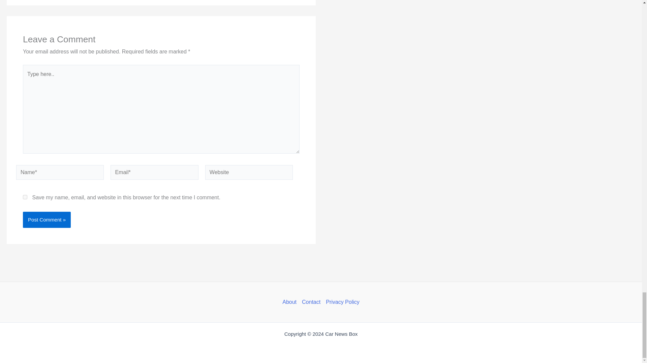 Image resolution: width=647 pixels, height=363 pixels. What do you see at coordinates (25, 197) in the screenshot?
I see `yes` at bounding box center [25, 197].